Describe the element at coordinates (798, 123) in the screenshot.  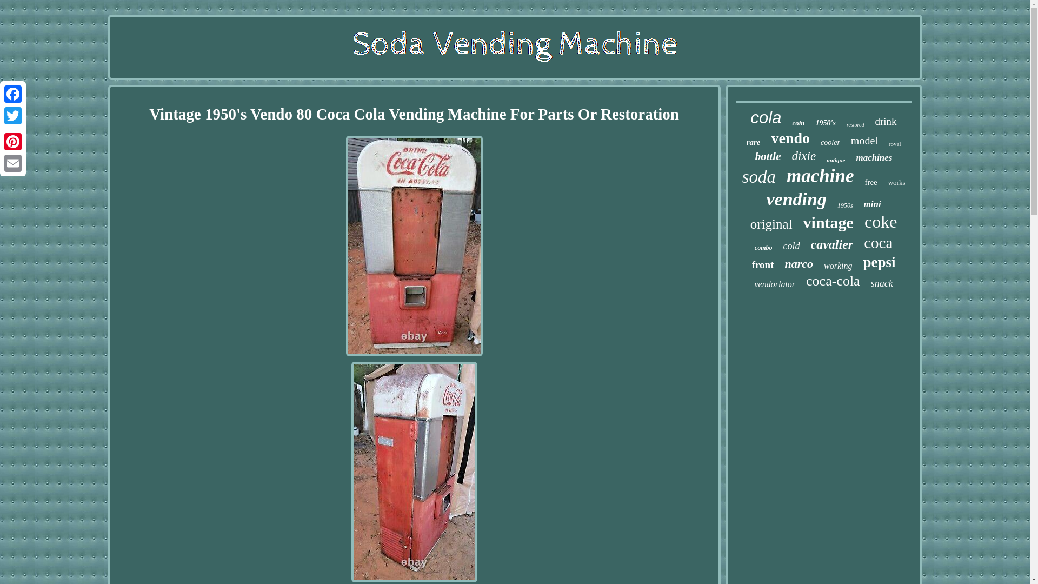
I see `coin` at that location.